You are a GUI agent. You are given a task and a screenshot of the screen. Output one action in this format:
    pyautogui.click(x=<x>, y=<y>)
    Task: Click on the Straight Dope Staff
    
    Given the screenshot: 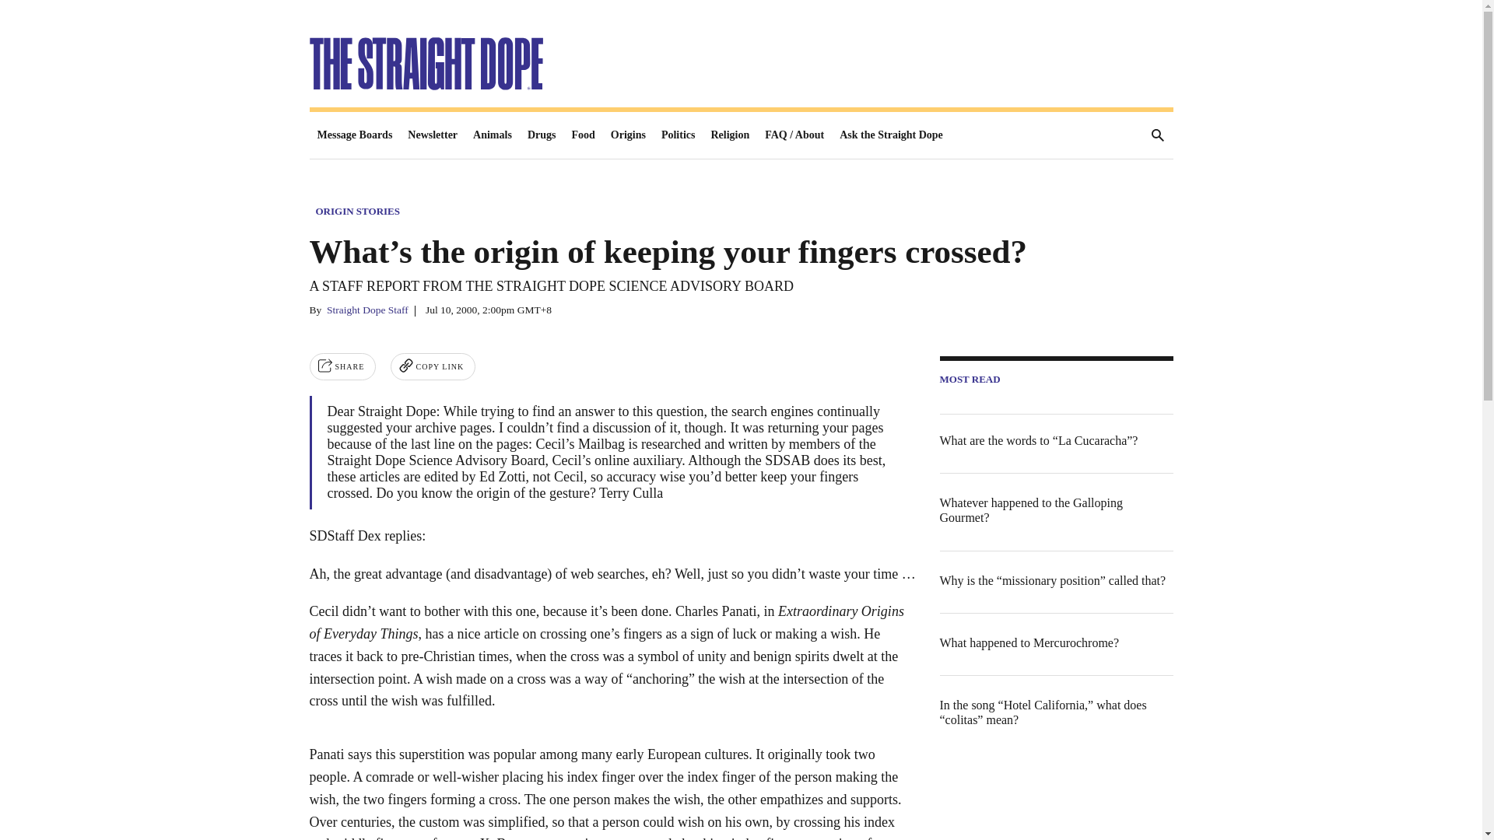 What is the action you would take?
    pyautogui.click(x=367, y=310)
    